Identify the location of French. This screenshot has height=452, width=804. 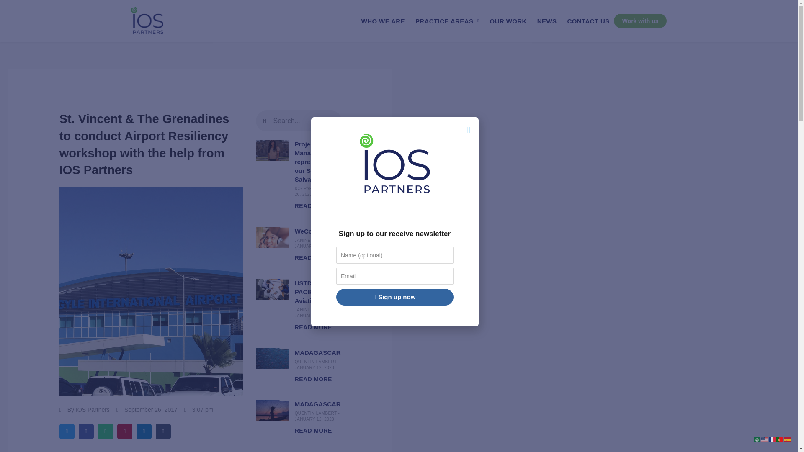
(772, 439).